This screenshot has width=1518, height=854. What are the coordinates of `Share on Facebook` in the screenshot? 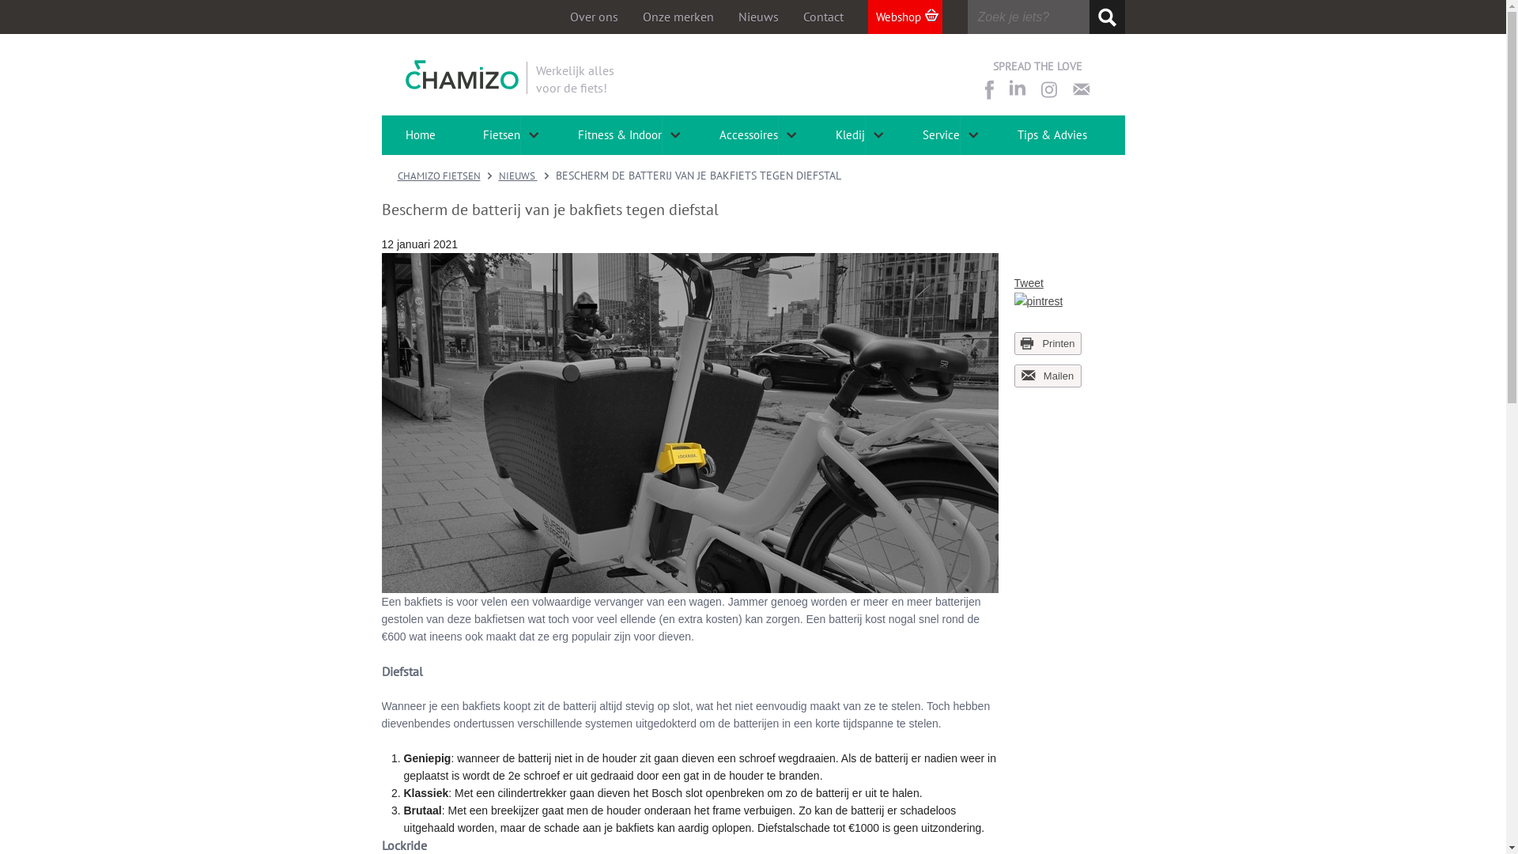 It's located at (988, 90).